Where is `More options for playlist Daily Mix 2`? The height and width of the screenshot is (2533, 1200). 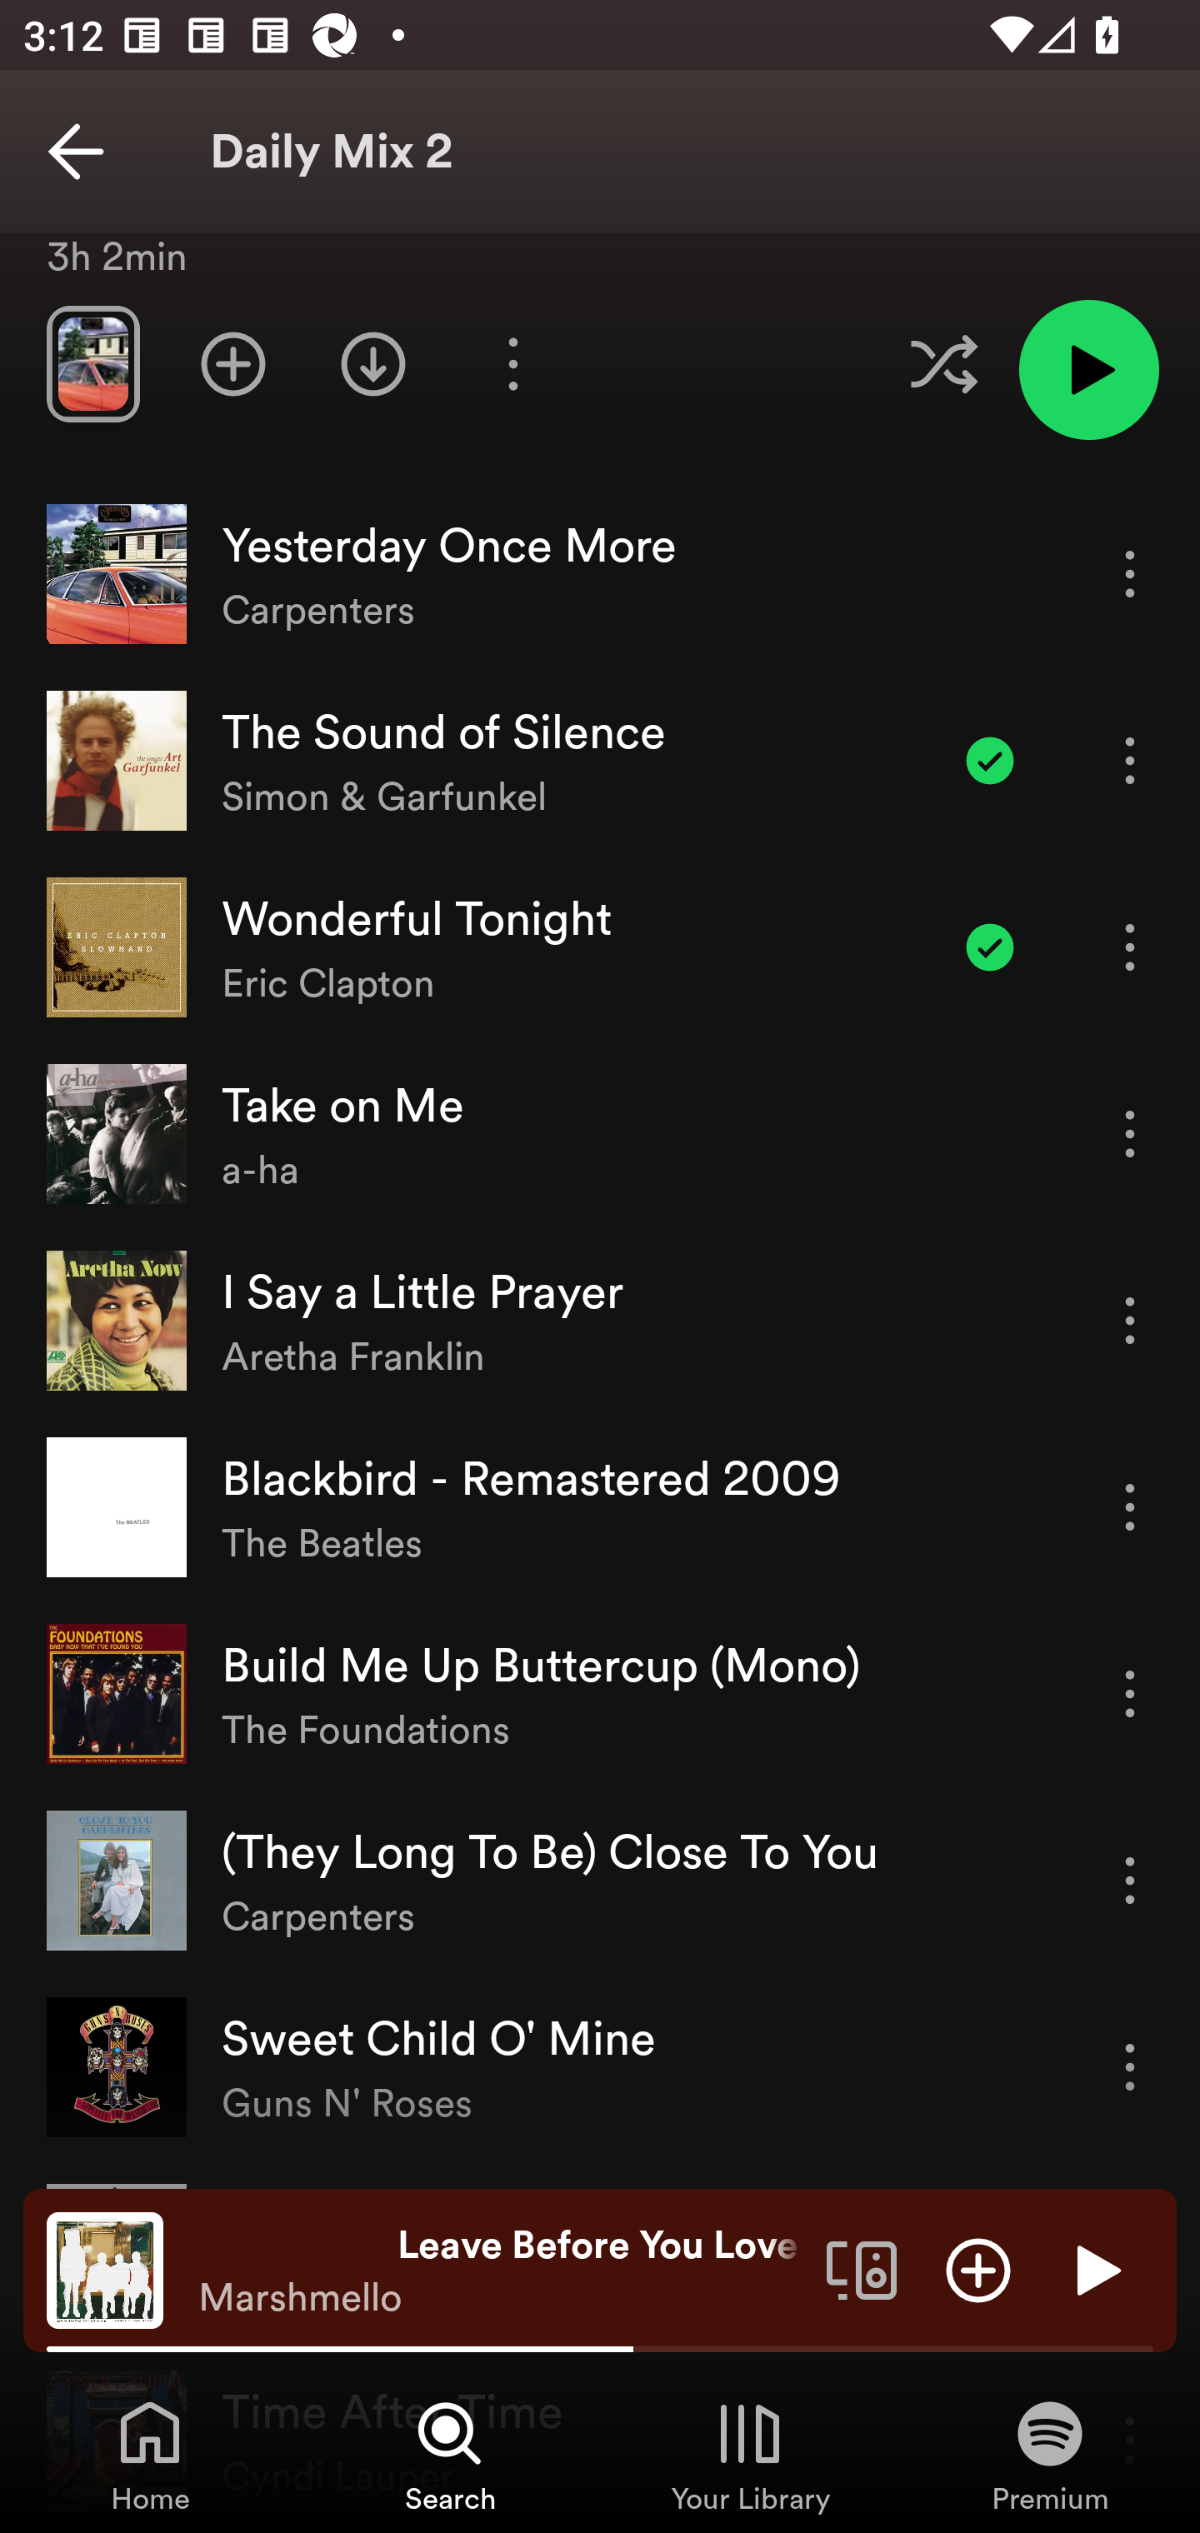 More options for playlist Daily Mix 2 is located at coordinates (512, 363).